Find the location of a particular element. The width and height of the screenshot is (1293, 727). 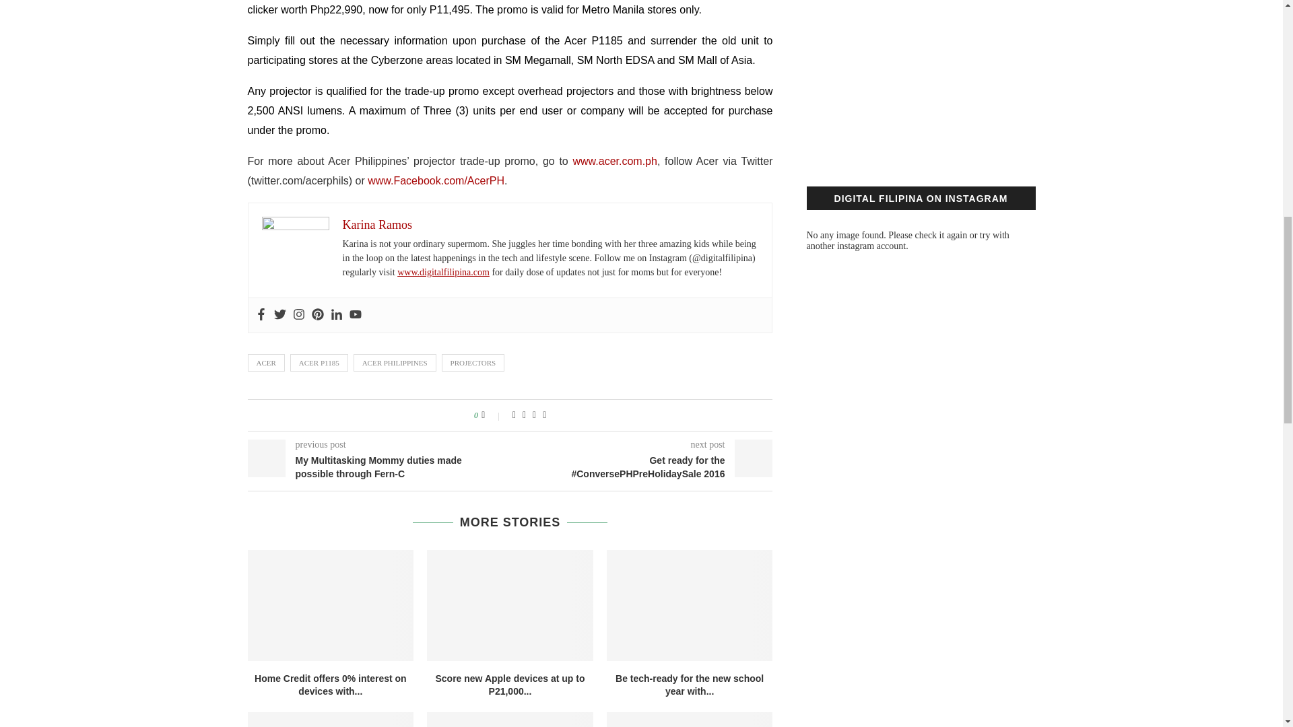

Like is located at coordinates (492, 415).